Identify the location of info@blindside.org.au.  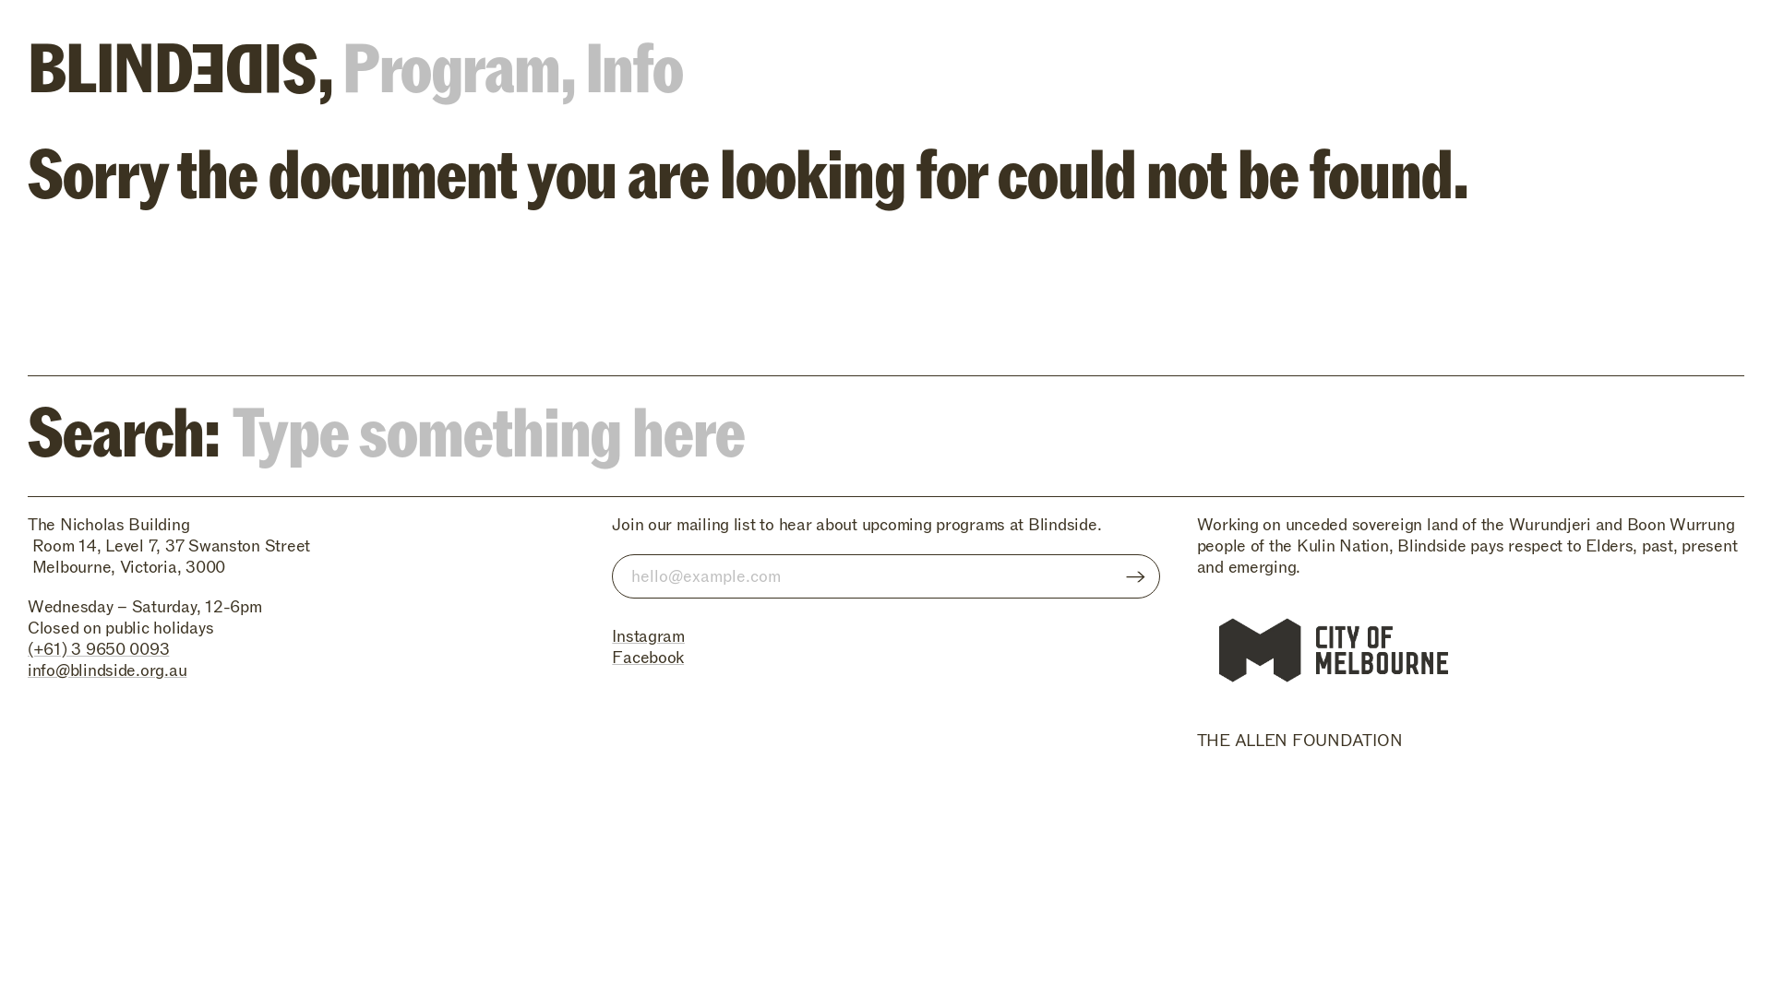
(107, 671).